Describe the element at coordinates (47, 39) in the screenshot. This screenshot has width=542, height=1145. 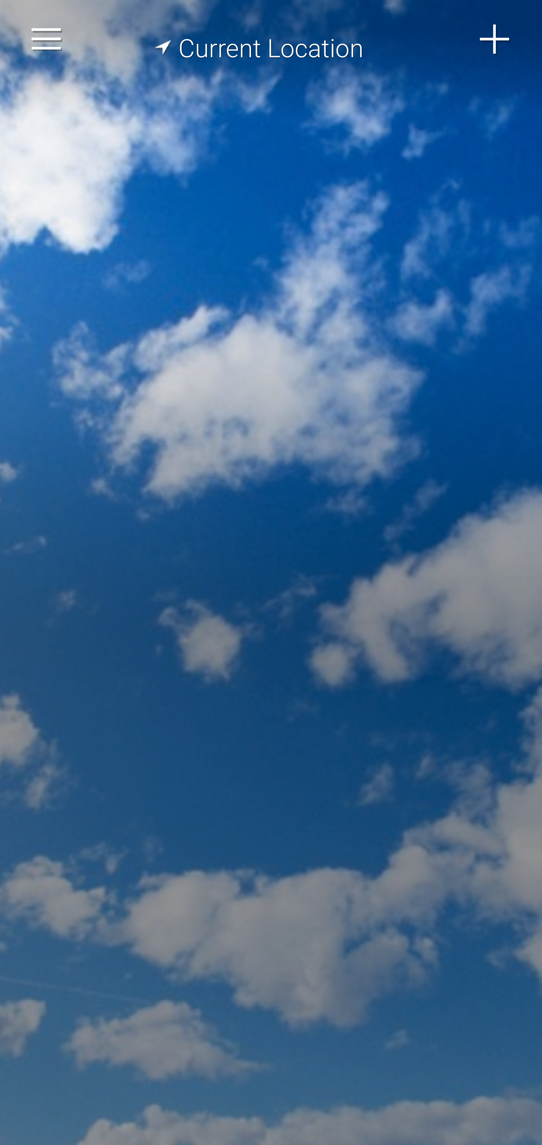
I see `Sidebar` at that location.